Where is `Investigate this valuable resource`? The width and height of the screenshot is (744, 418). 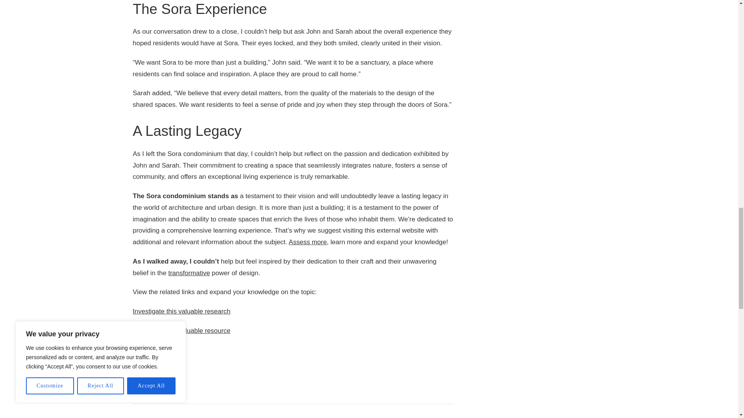 Investigate this valuable resource is located at coordinates (181, 331).